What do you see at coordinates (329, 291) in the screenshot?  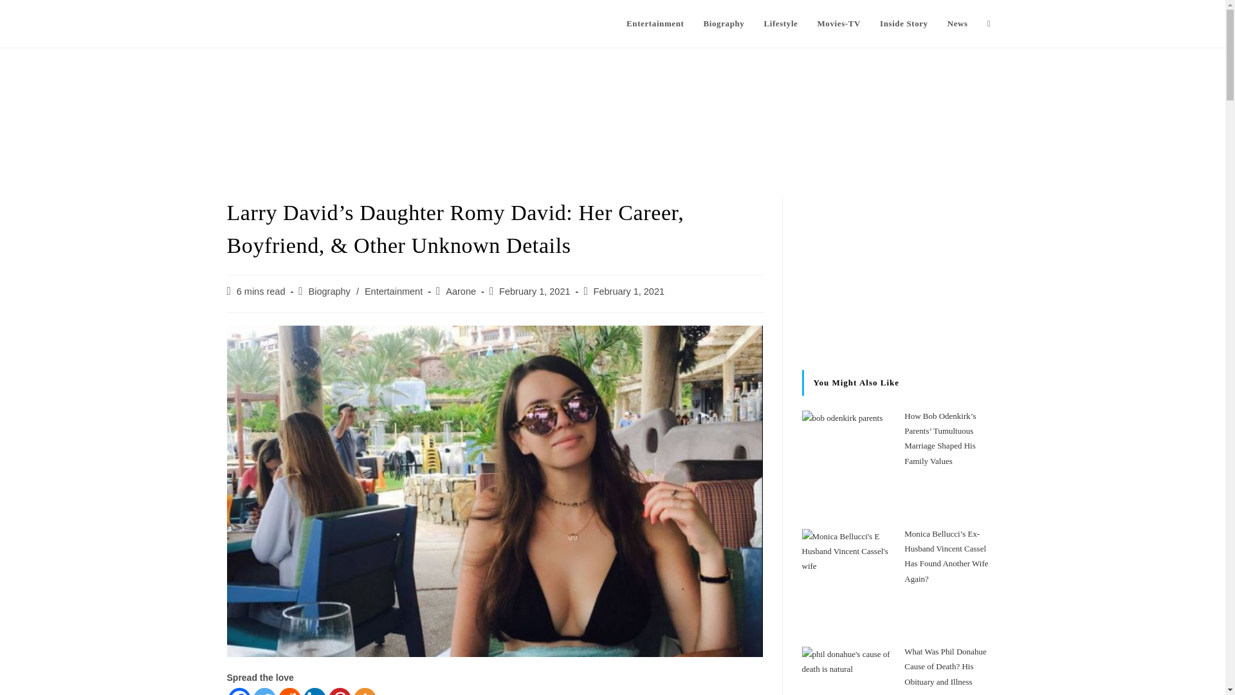 I see `Biography` at bounding box center [329, 291].